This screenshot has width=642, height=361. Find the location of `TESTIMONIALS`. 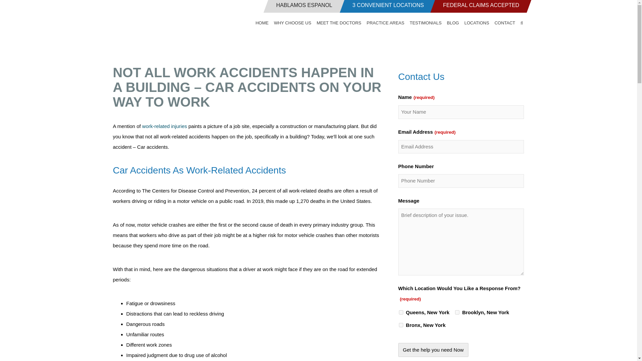

TESTIMONIALS is located at coordinates (425, 23).